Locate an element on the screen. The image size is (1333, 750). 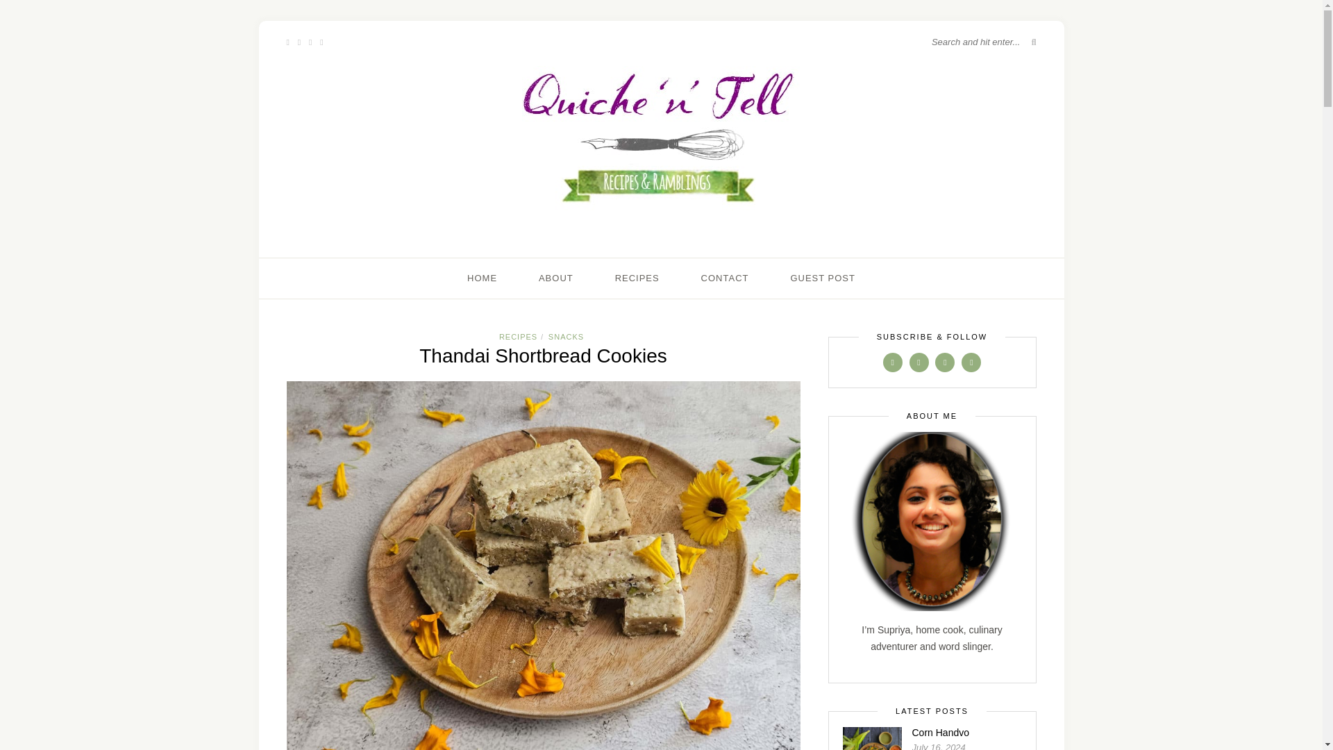
RECIPES is located at coordinates (518, 337).